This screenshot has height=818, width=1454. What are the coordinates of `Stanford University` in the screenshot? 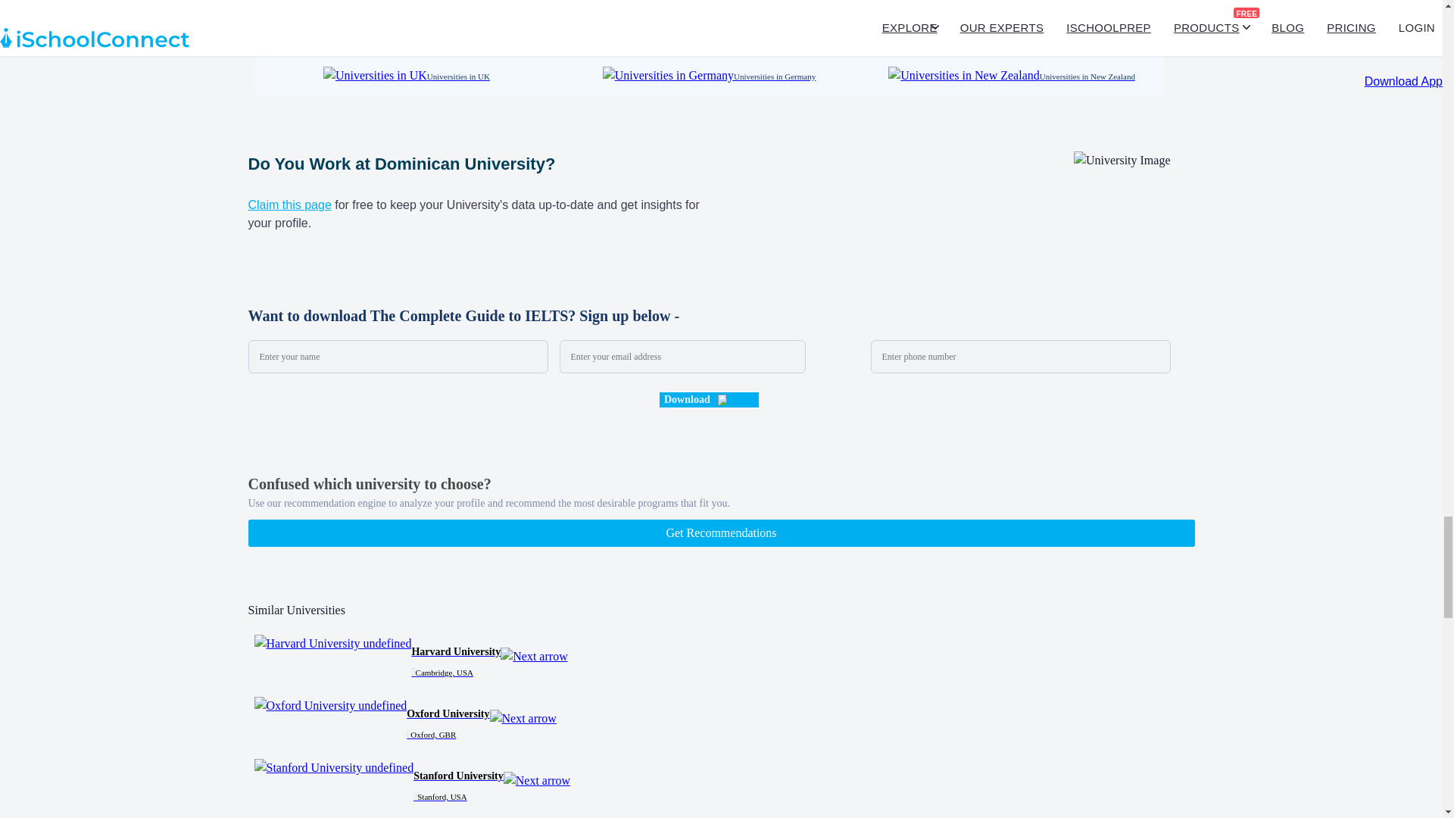 It's located at (335, 768).